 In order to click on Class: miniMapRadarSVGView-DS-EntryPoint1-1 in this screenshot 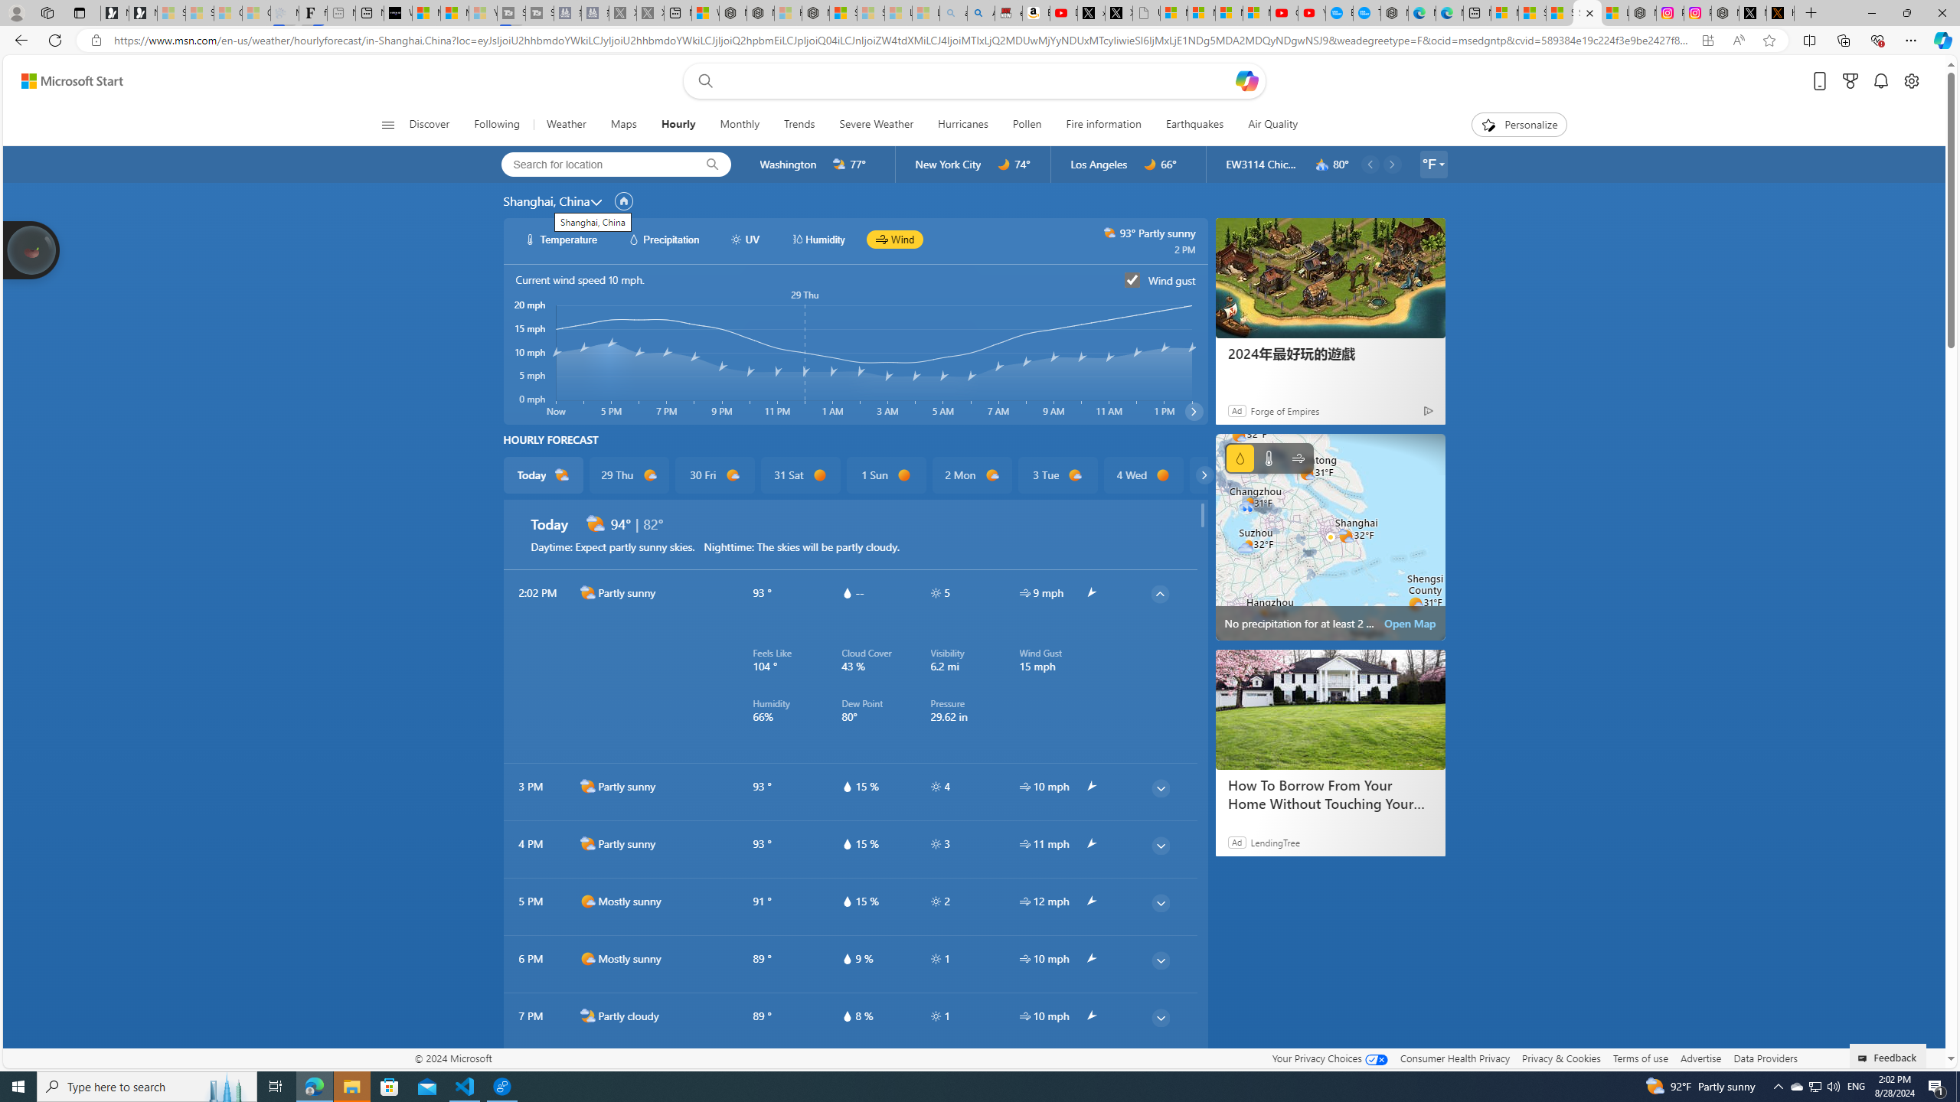, I will do `click(1331, 537)`.